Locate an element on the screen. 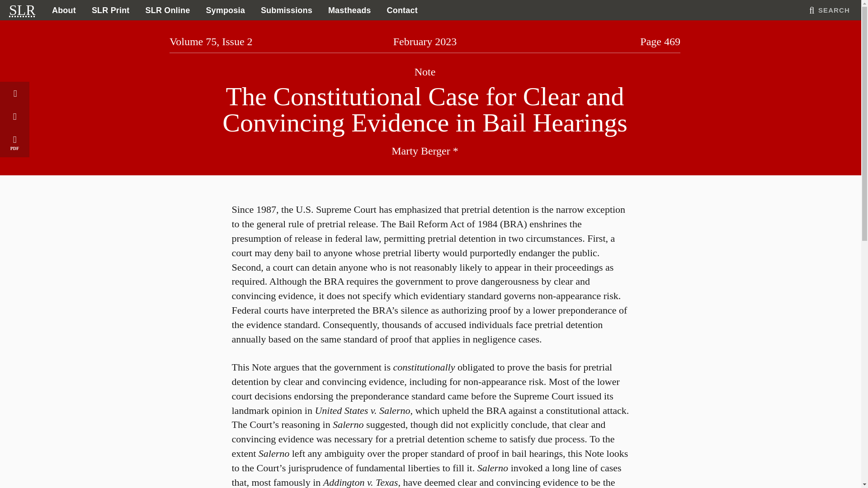 The width and height of the screenshot is (868, 488). Mastheads is located at coordinates (349, 10).